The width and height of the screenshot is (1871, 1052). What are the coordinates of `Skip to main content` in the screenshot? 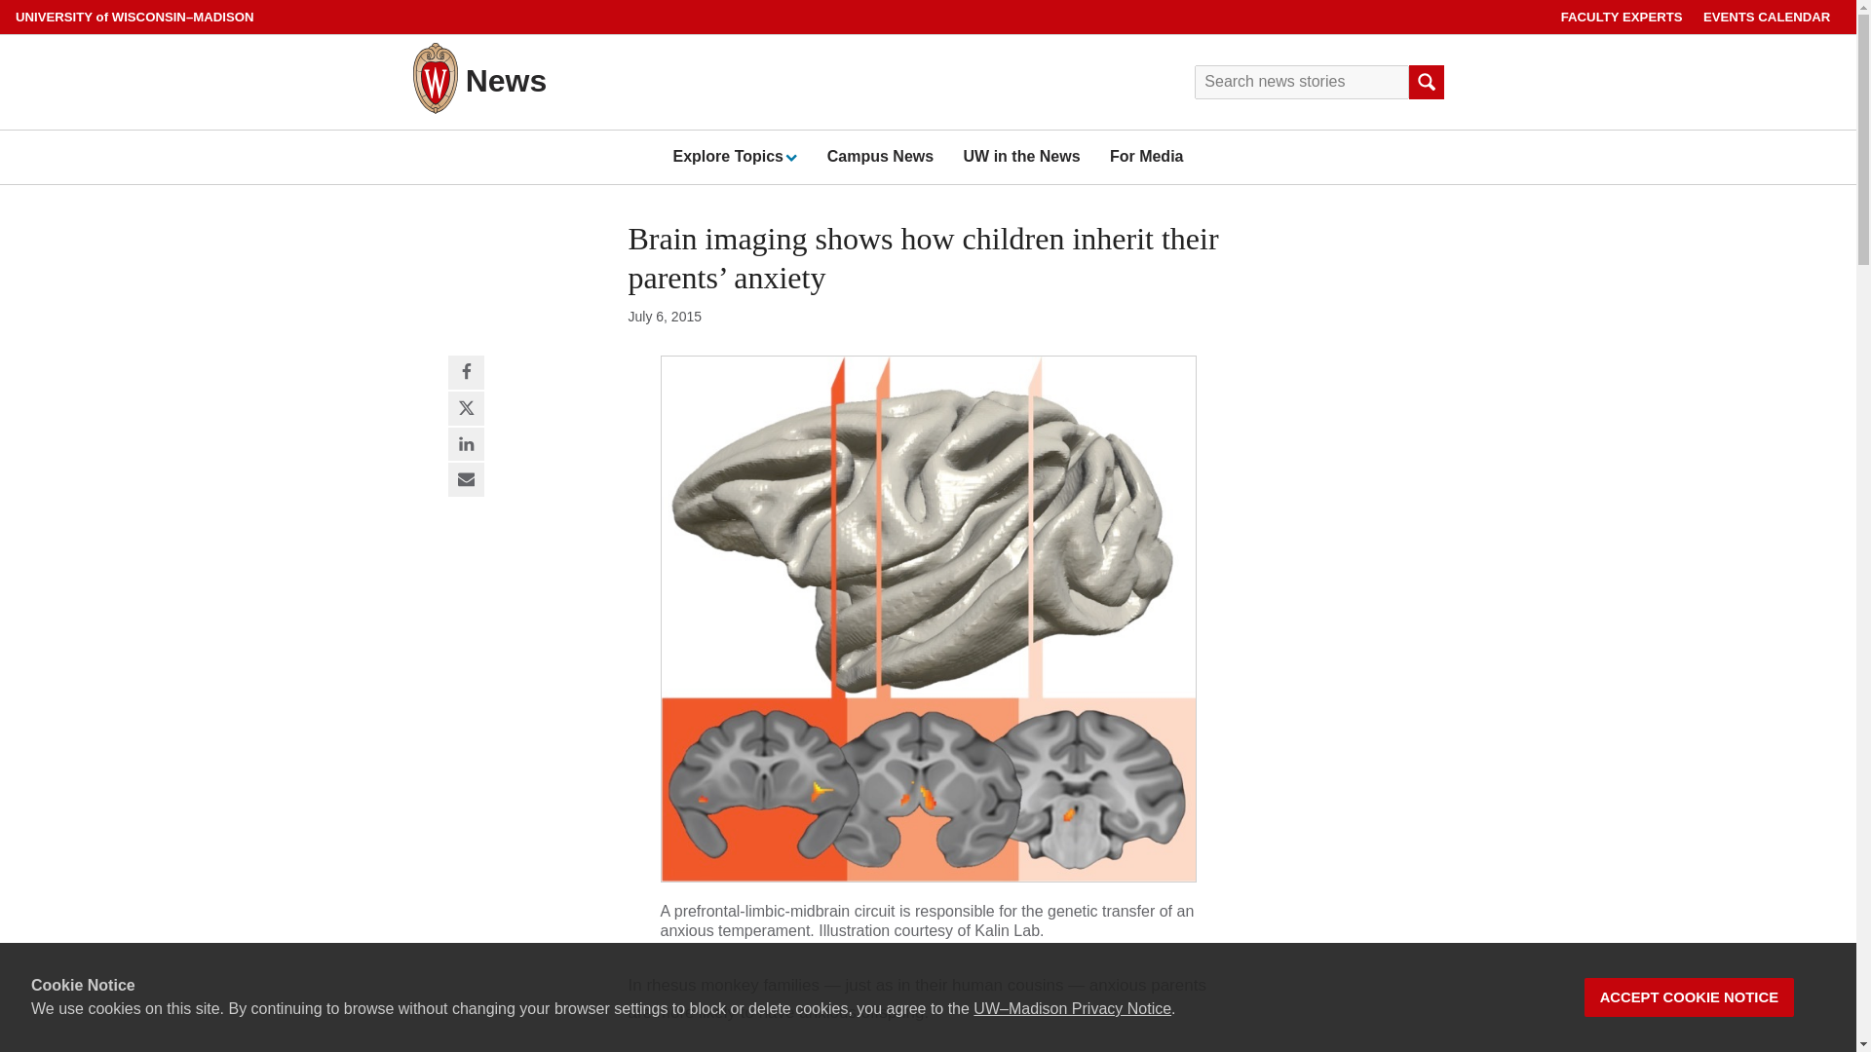 It's located at (4, 4).